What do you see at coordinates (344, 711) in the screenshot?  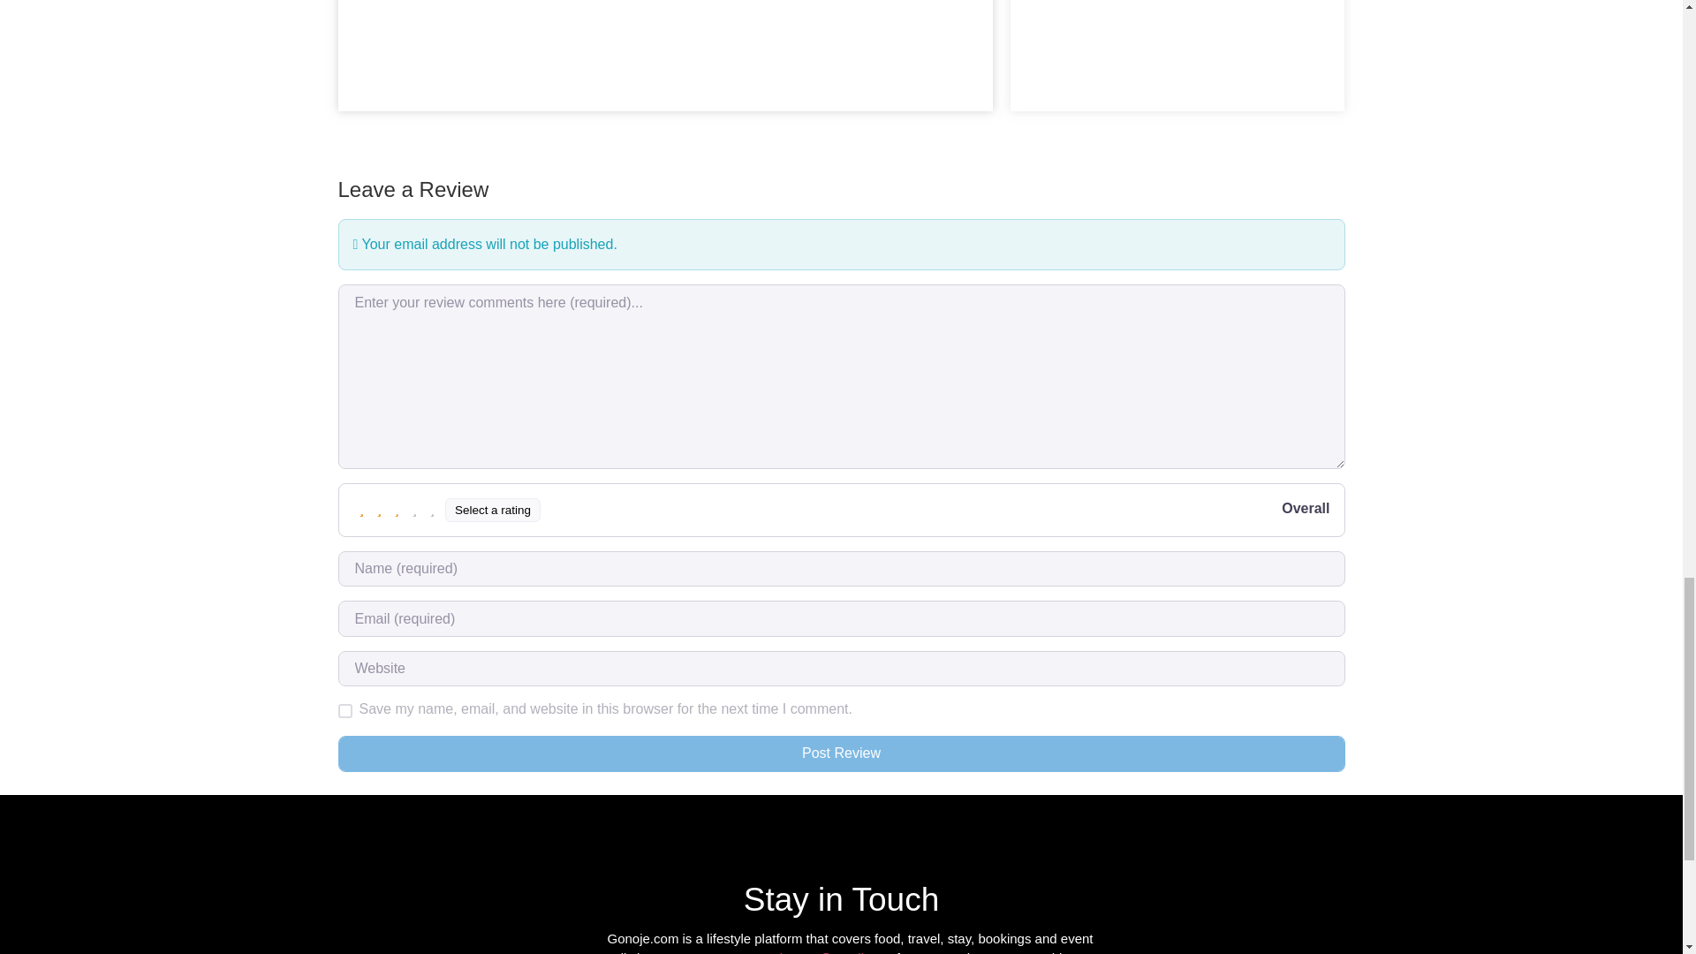 I see `yes` at bounding box center [344, 711].